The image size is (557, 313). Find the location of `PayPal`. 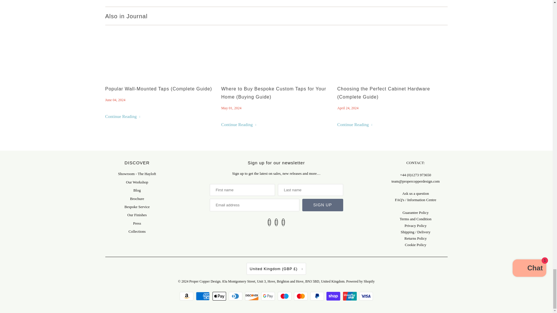

PayPal is located at coordinates (318, 296).